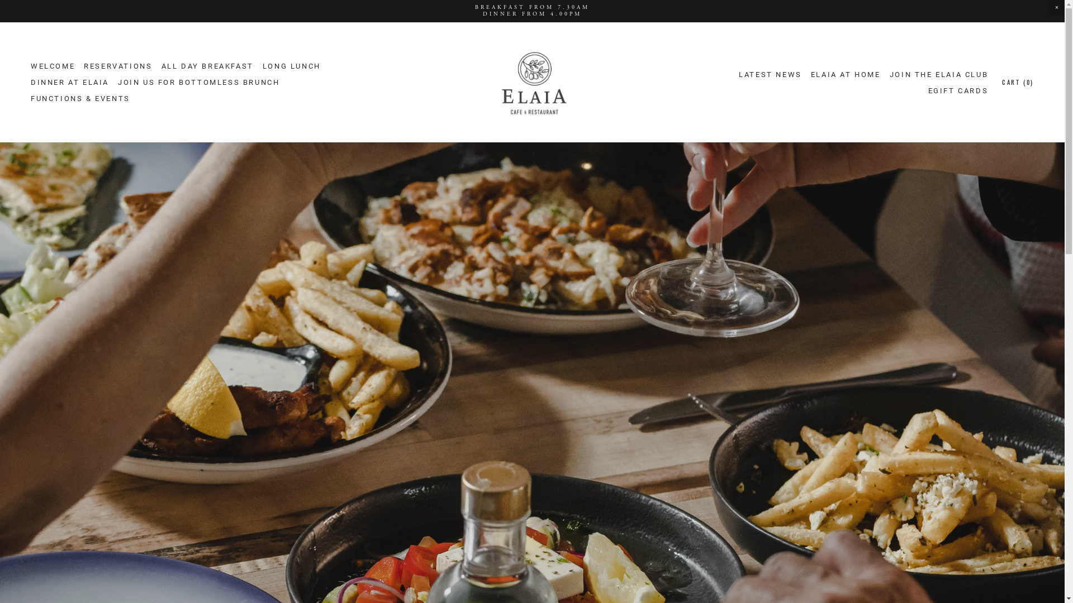  What do you see at coordinates (199, 83) in the screenshot?
I see `JOIN US FOR BOTTOMLESS BRUNCH` at bounding box center [199, 83].